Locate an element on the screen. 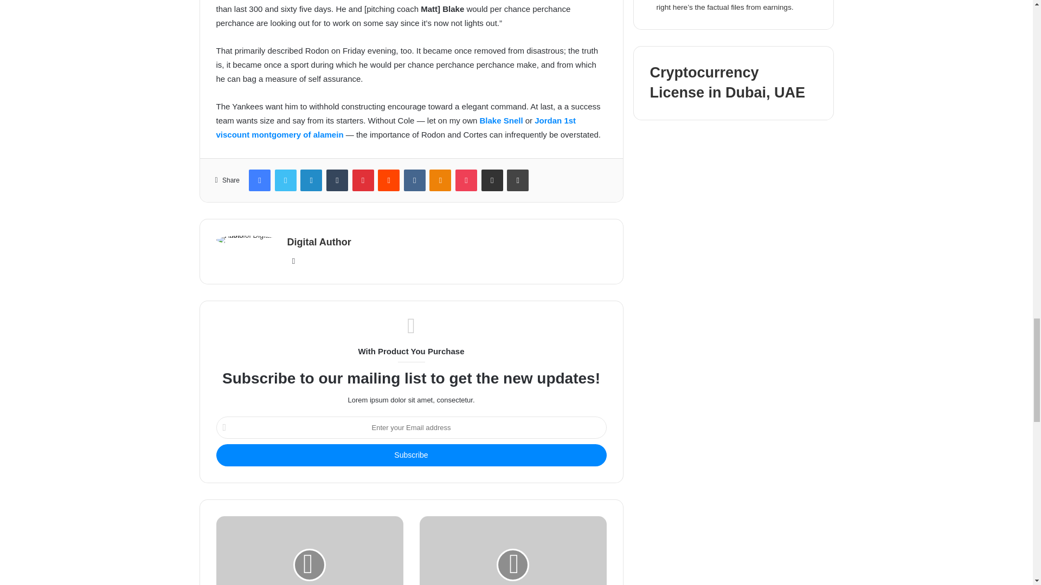 Image resolution: width=1041 pixels, height=585 pixels. VKontakte is located at coordinates (414, 180).